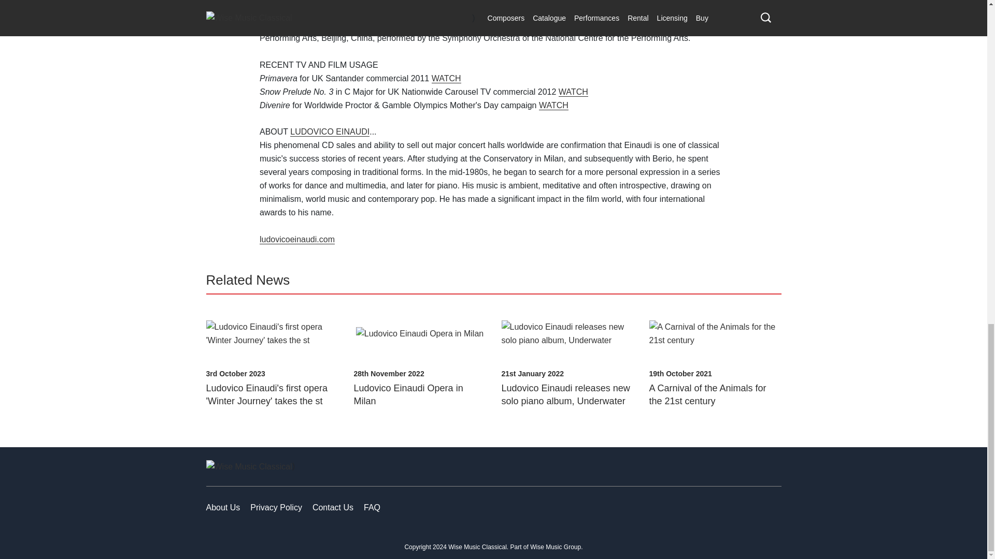 This screenshot has height=559, width=995. What do you see at coordinates (698, 507) in the screenshot?
I see `Facebook` at bounding box center [698, 507].